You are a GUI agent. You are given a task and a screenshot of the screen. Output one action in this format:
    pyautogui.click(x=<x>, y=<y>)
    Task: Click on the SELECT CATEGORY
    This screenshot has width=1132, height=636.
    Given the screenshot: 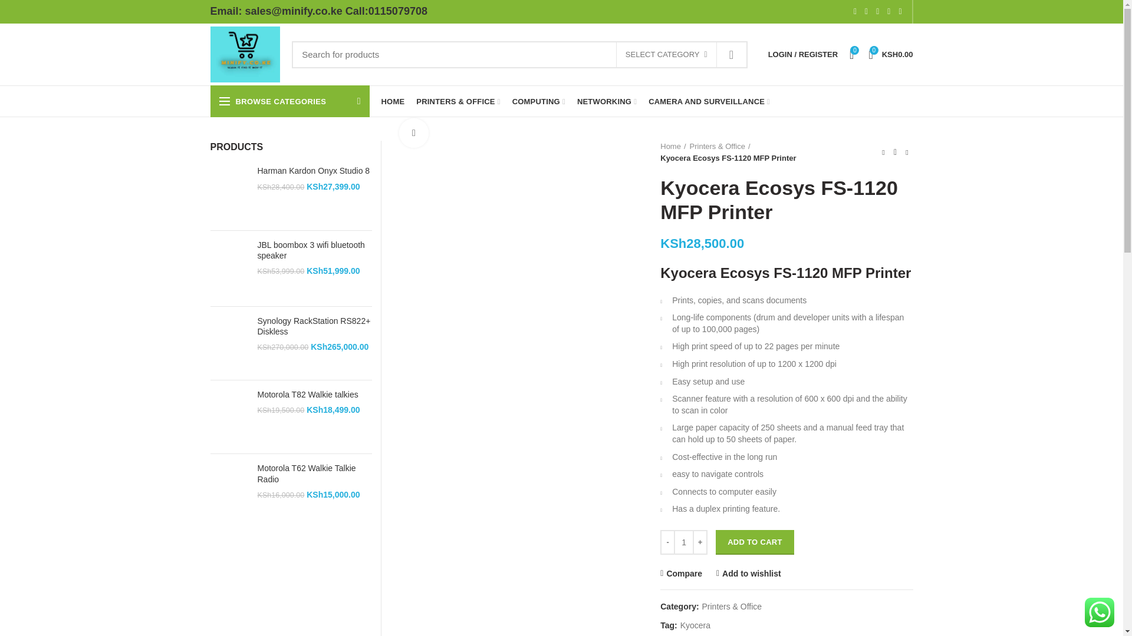 What is the action you would take?
    pyautogui.click(x=666, y=55)
    